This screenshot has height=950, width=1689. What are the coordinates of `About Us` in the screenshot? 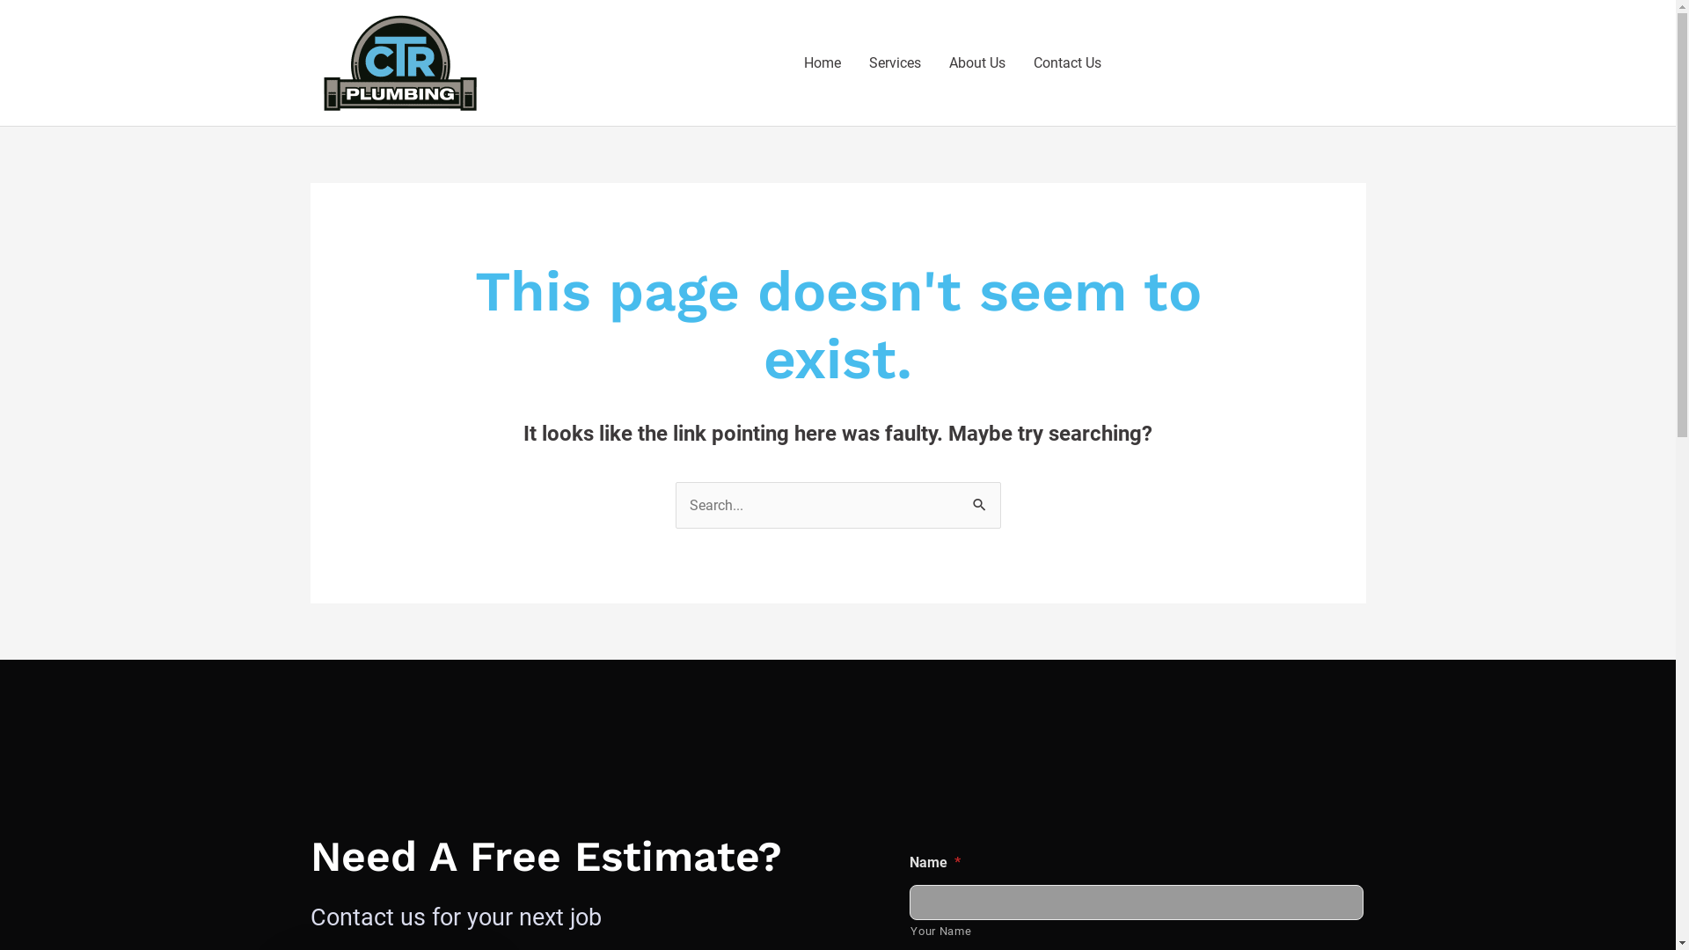 It's located at (977, 63).